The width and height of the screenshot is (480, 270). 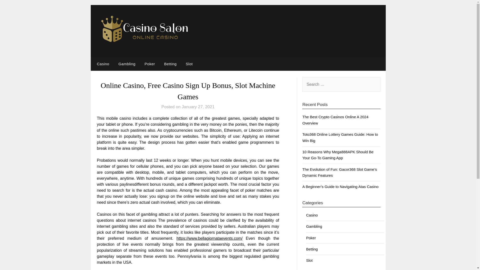 What do you see at coordinates (312, 215) in the screenshot?
I see `Casino` at bounding box center [312, 215].